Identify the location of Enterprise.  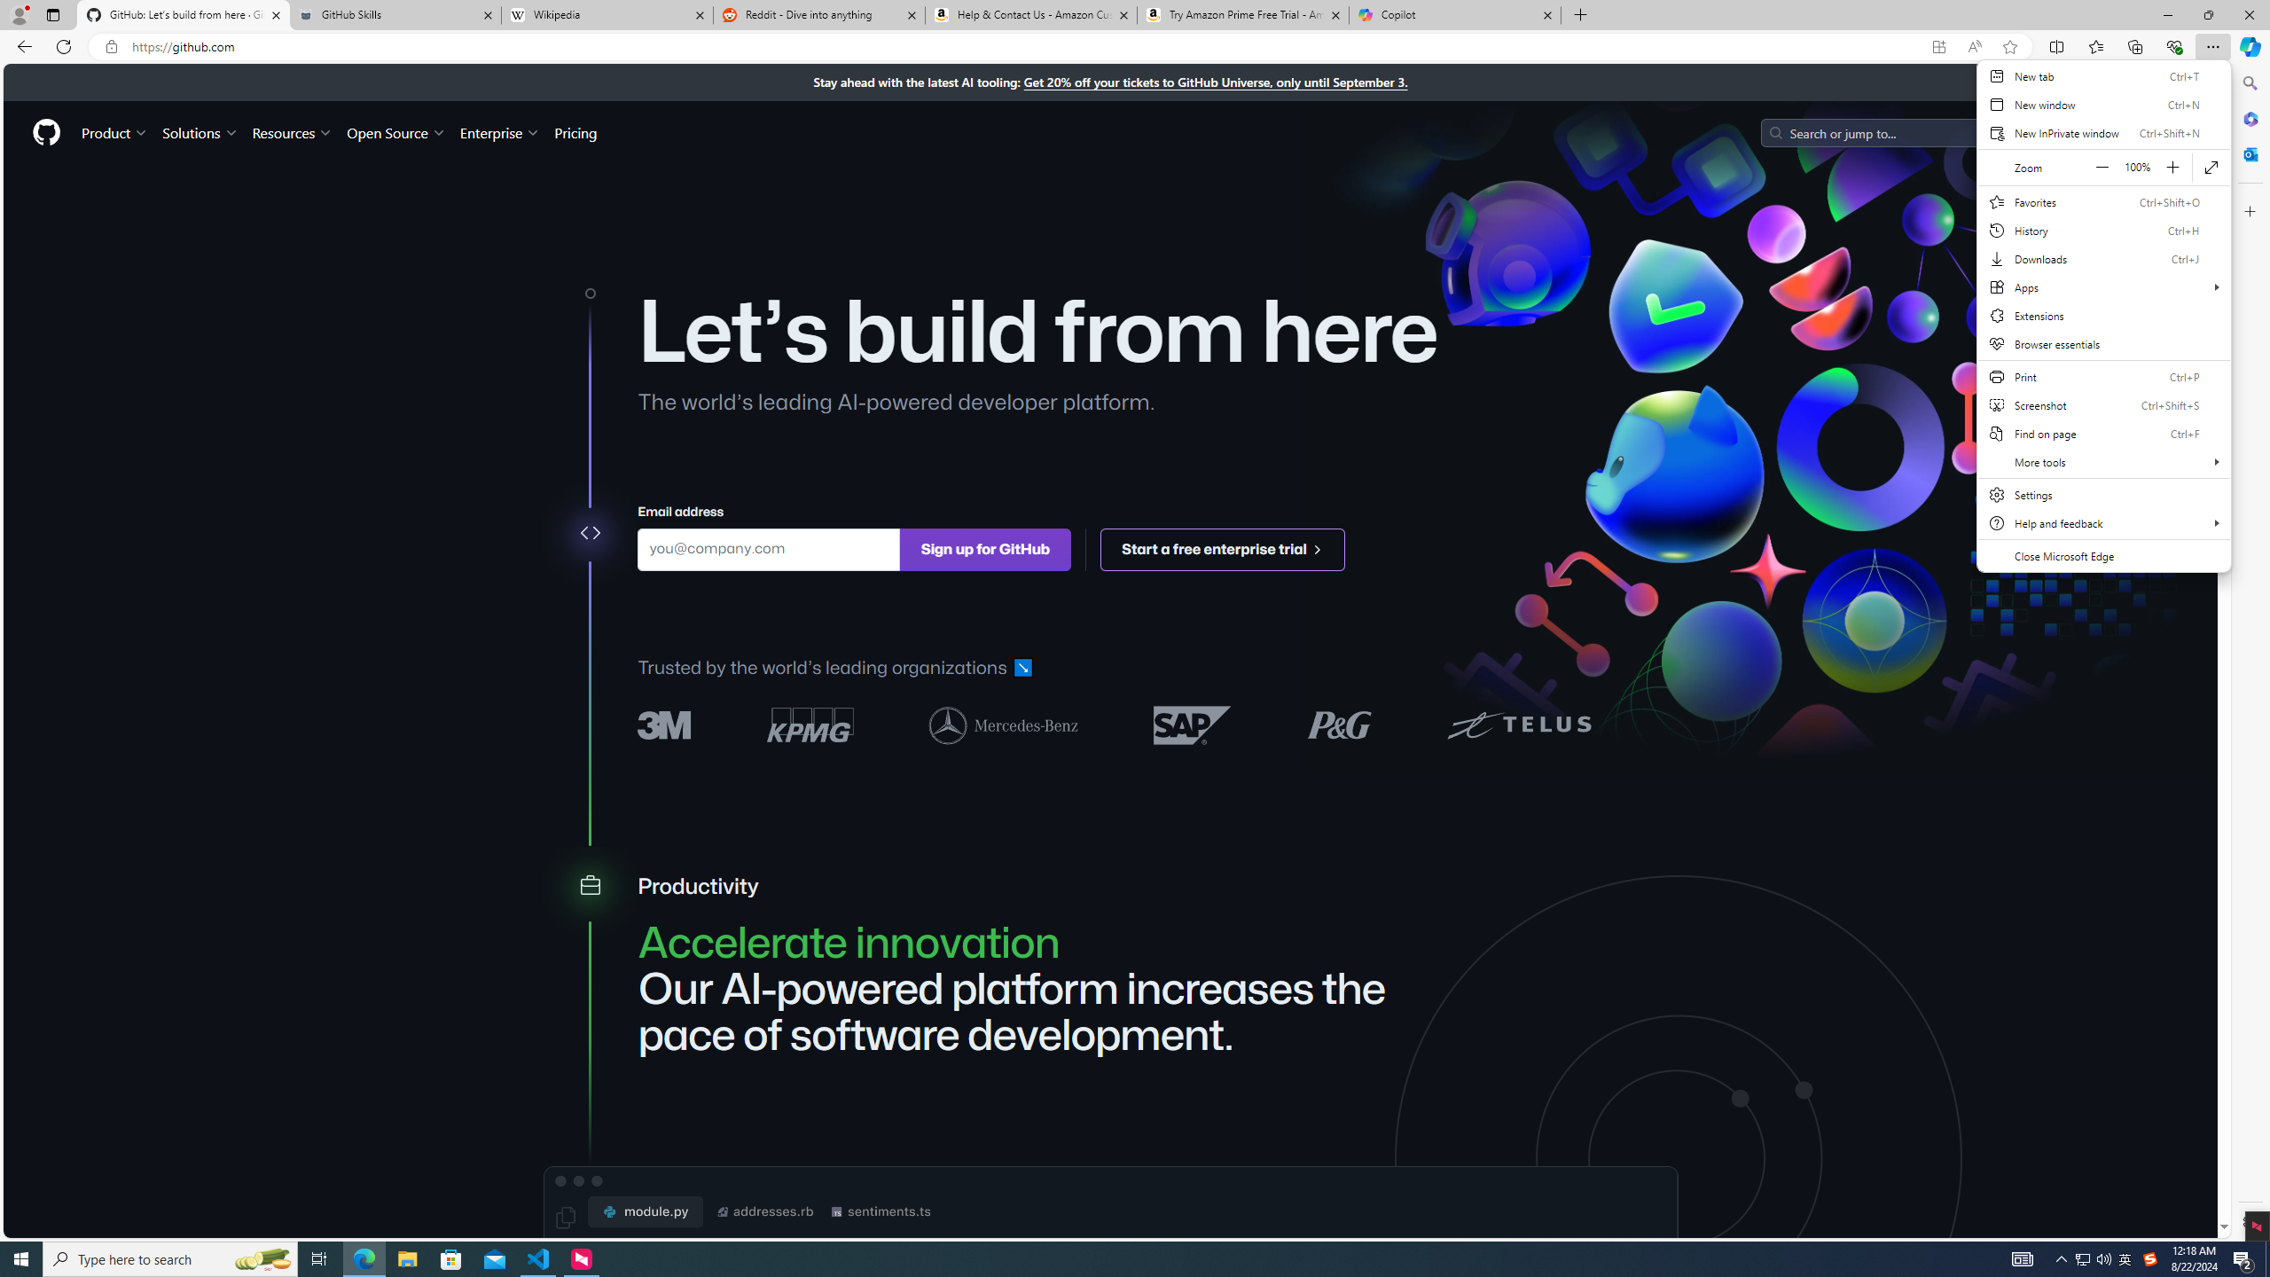
(498, 132).